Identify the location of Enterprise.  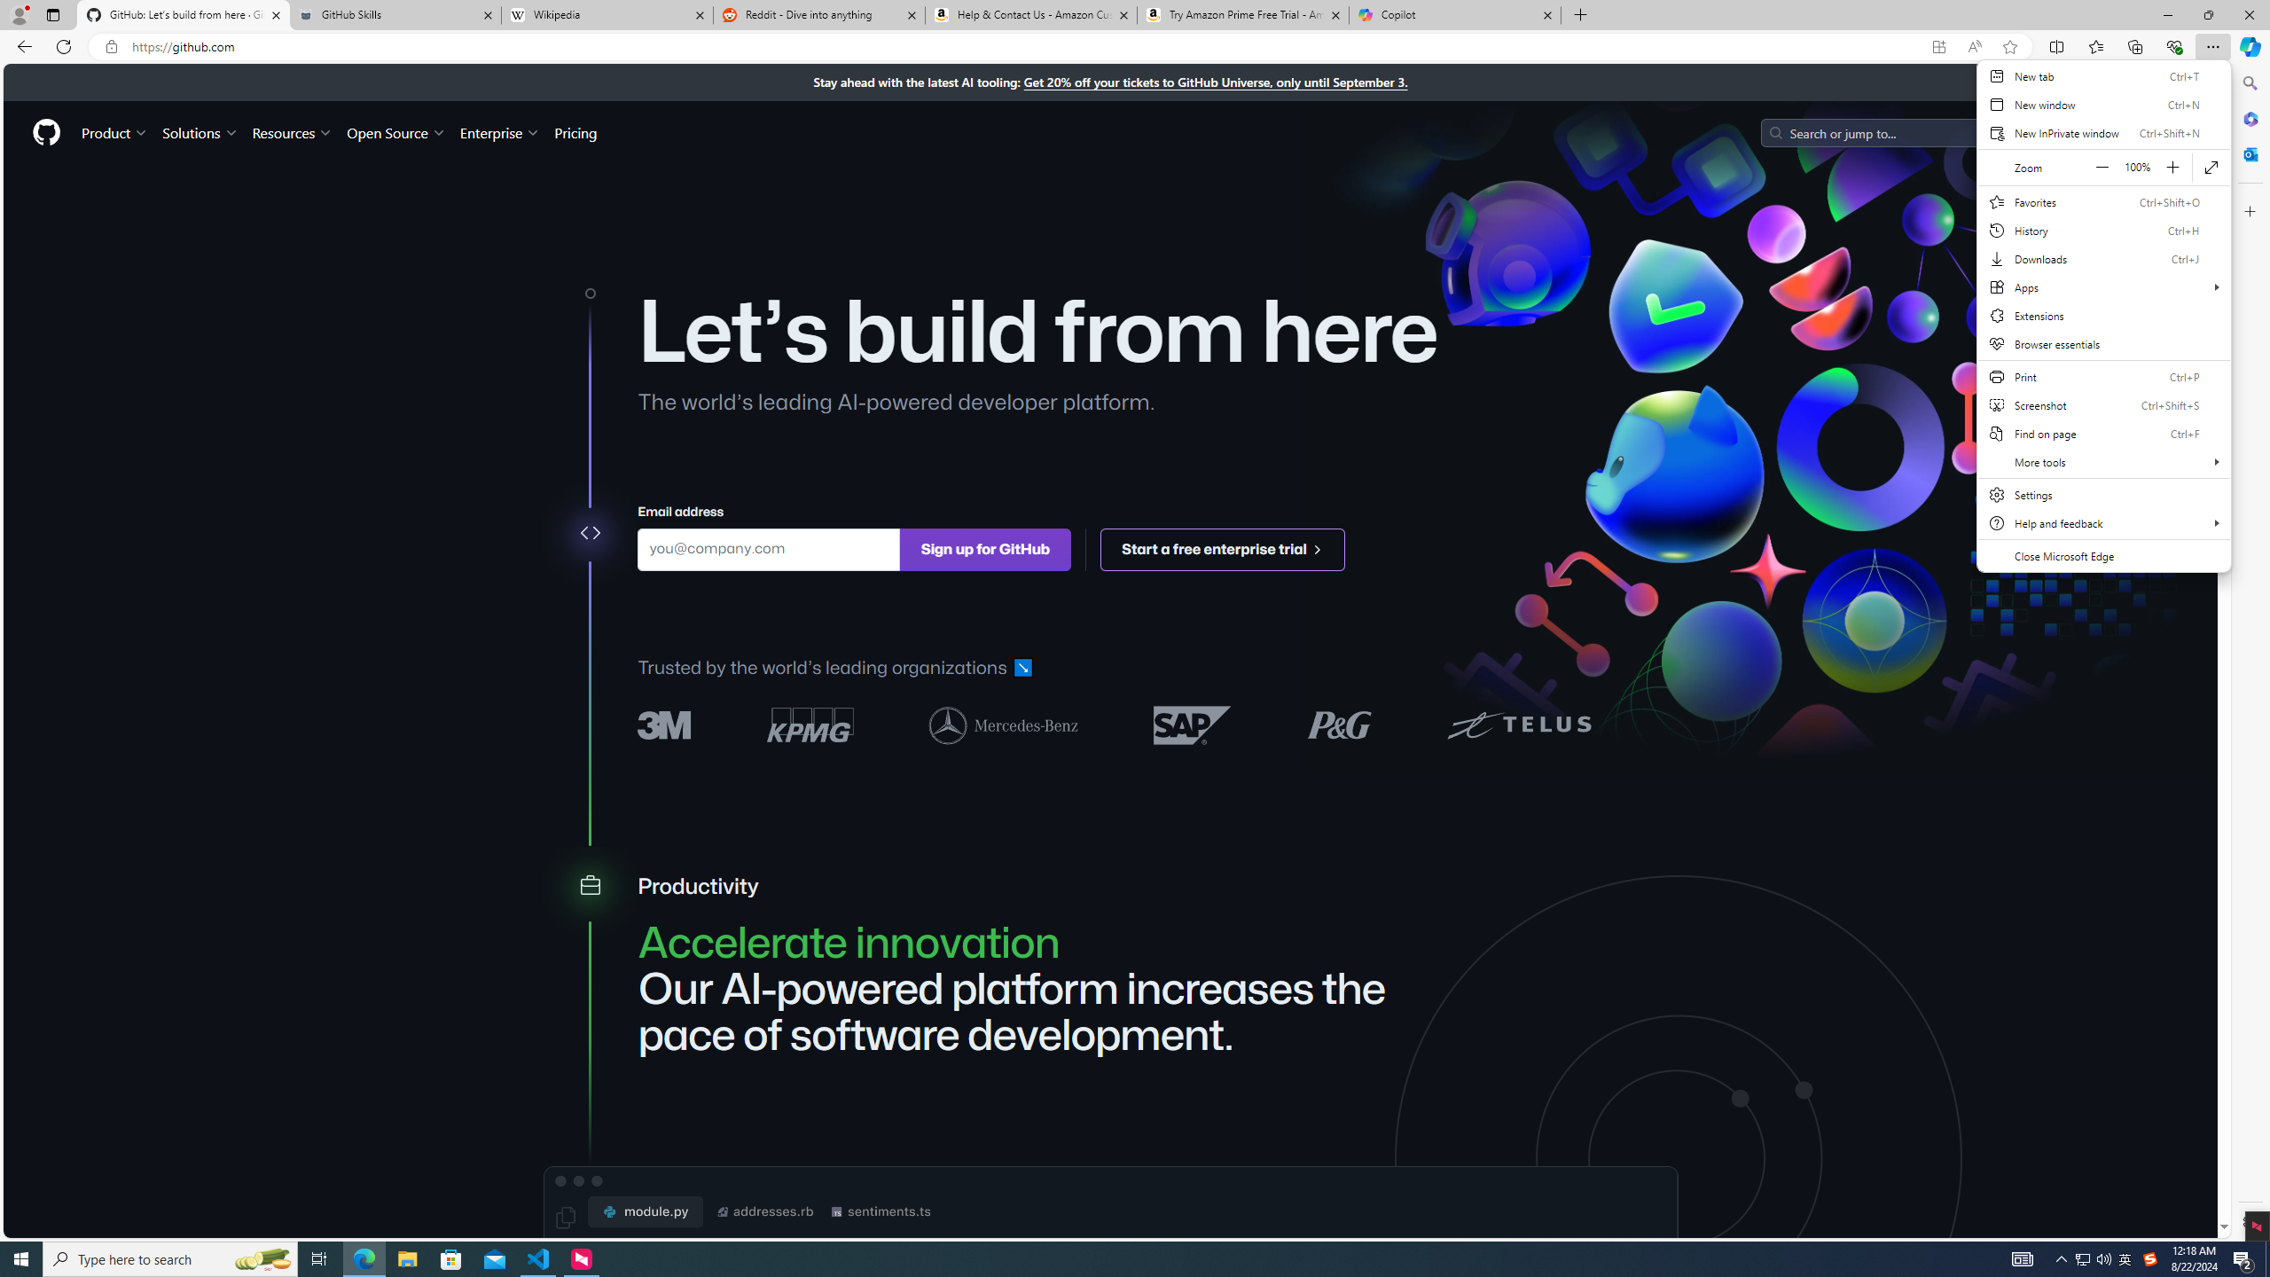
(498, 132).